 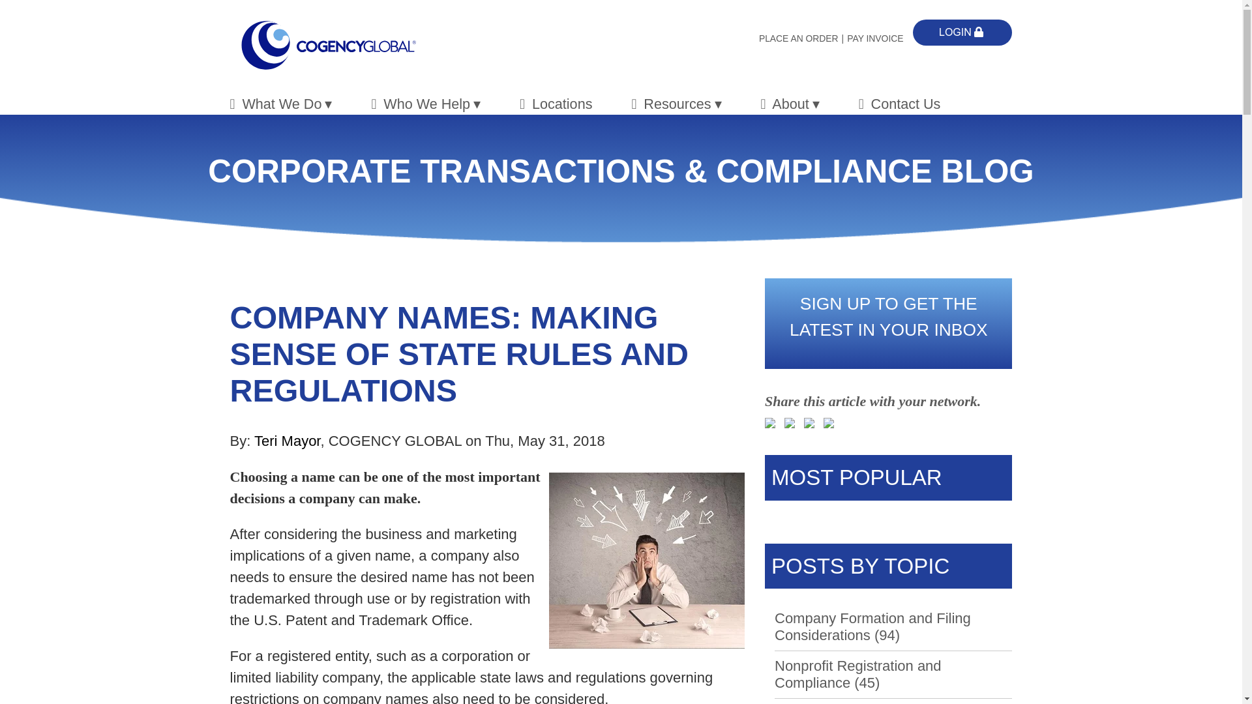 What do you see at coordinates (556, 104) in the screenshot?
I see `Locations` at bounding box center [556, 104].